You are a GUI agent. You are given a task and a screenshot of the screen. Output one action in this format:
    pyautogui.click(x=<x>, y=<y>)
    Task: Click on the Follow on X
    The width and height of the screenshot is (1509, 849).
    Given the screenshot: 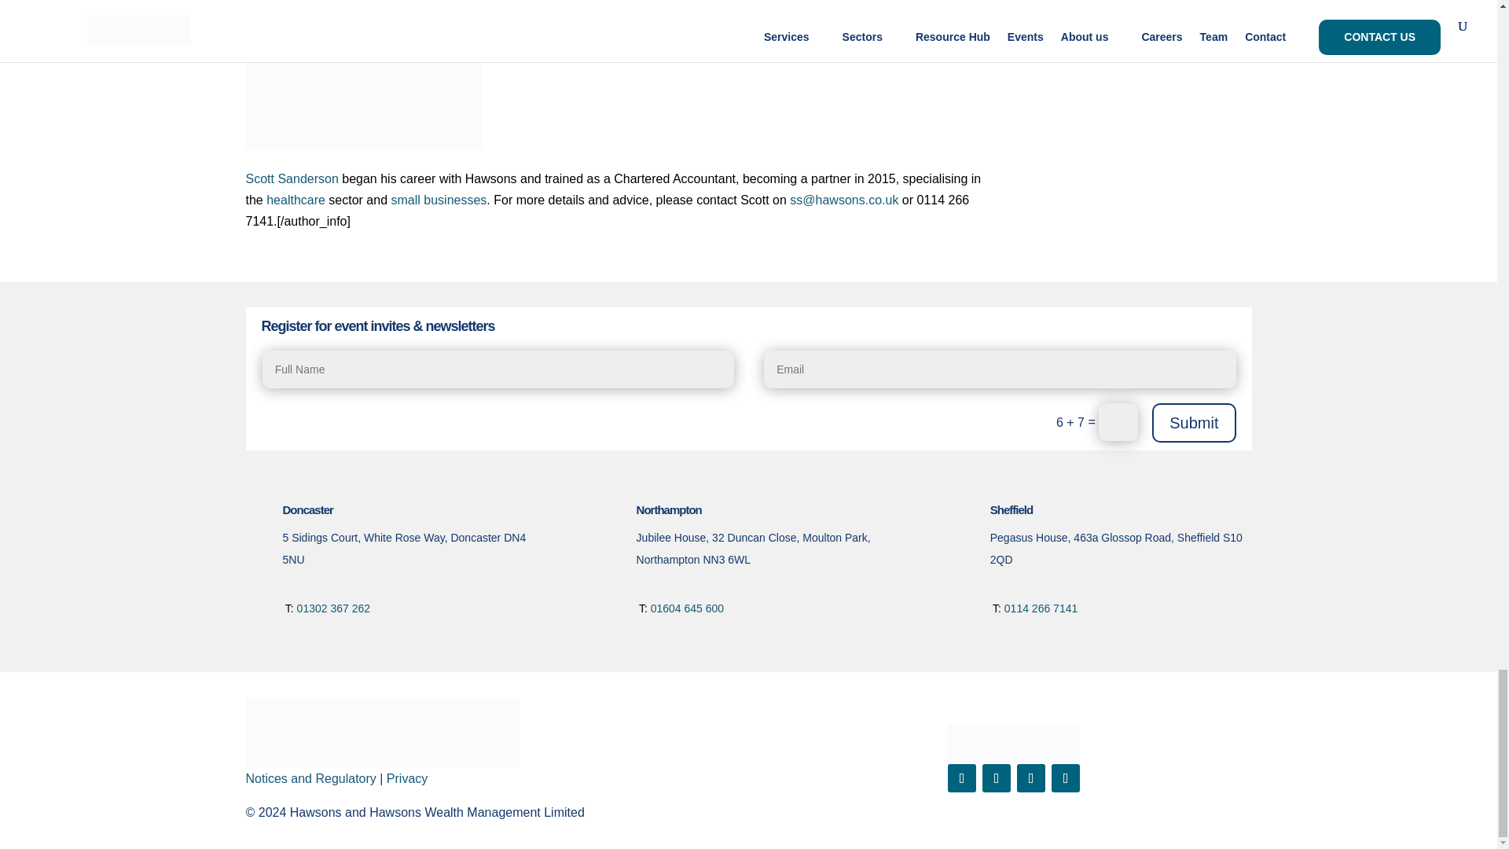 What is the action you would take?
    pyautogui.click(x=997, y=778)
    